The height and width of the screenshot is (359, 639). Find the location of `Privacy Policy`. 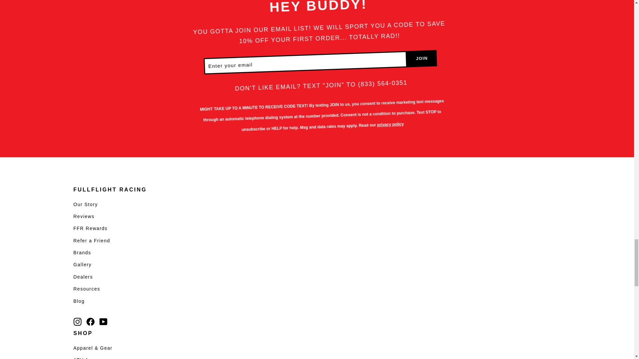

Privacy Policy is located at coordinates (390, 123).